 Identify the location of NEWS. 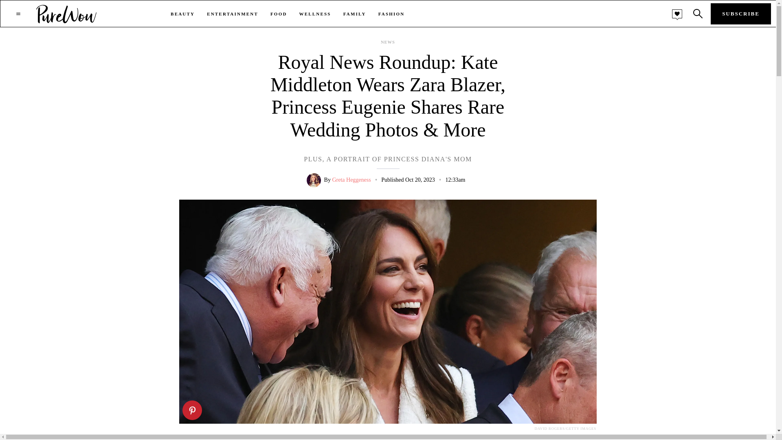
(388, 42).